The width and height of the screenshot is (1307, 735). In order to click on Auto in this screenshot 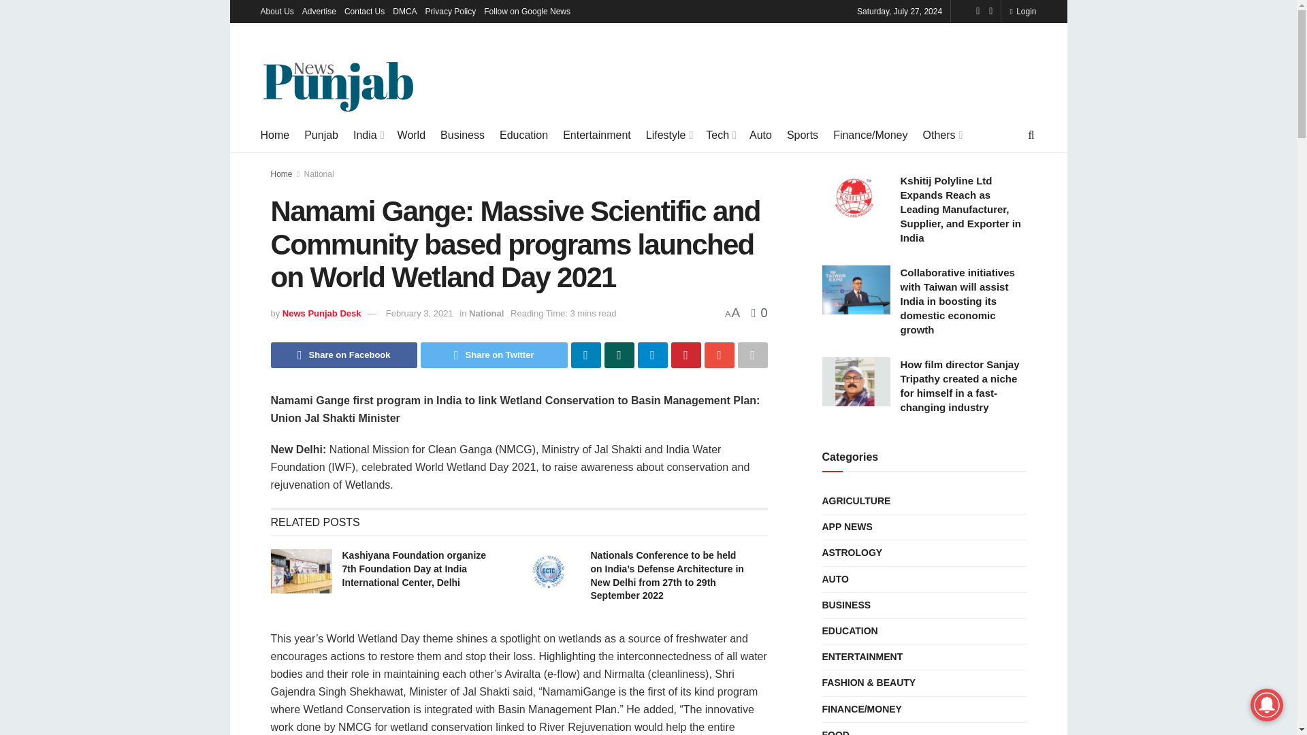, I will do `click(760, 135)`.